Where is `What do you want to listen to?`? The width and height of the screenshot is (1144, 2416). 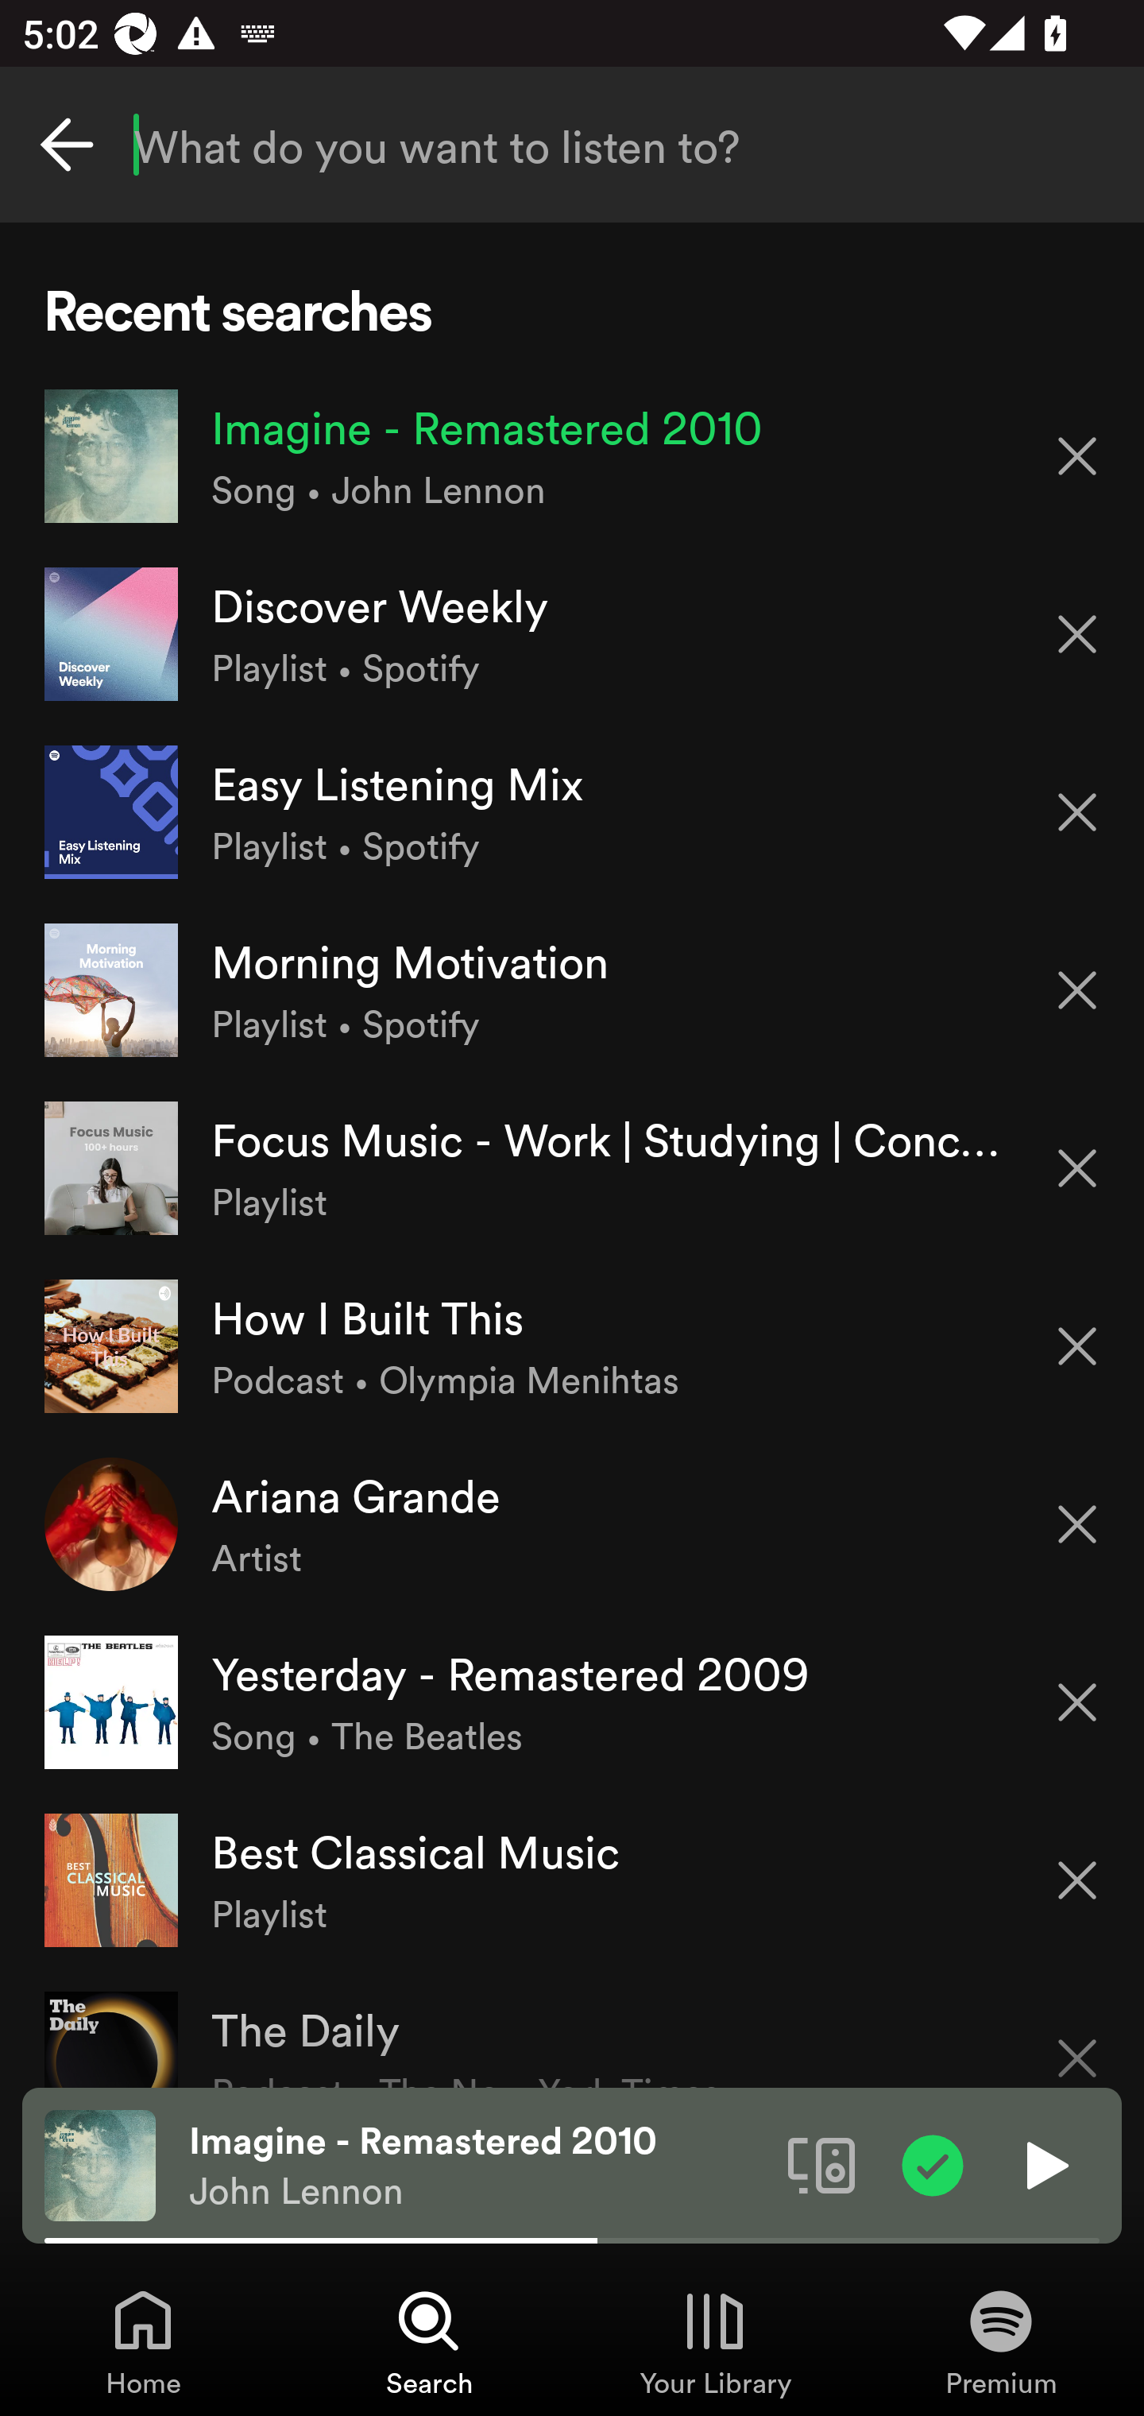
What do you want to listen to? is located at coordinates (572, 145).